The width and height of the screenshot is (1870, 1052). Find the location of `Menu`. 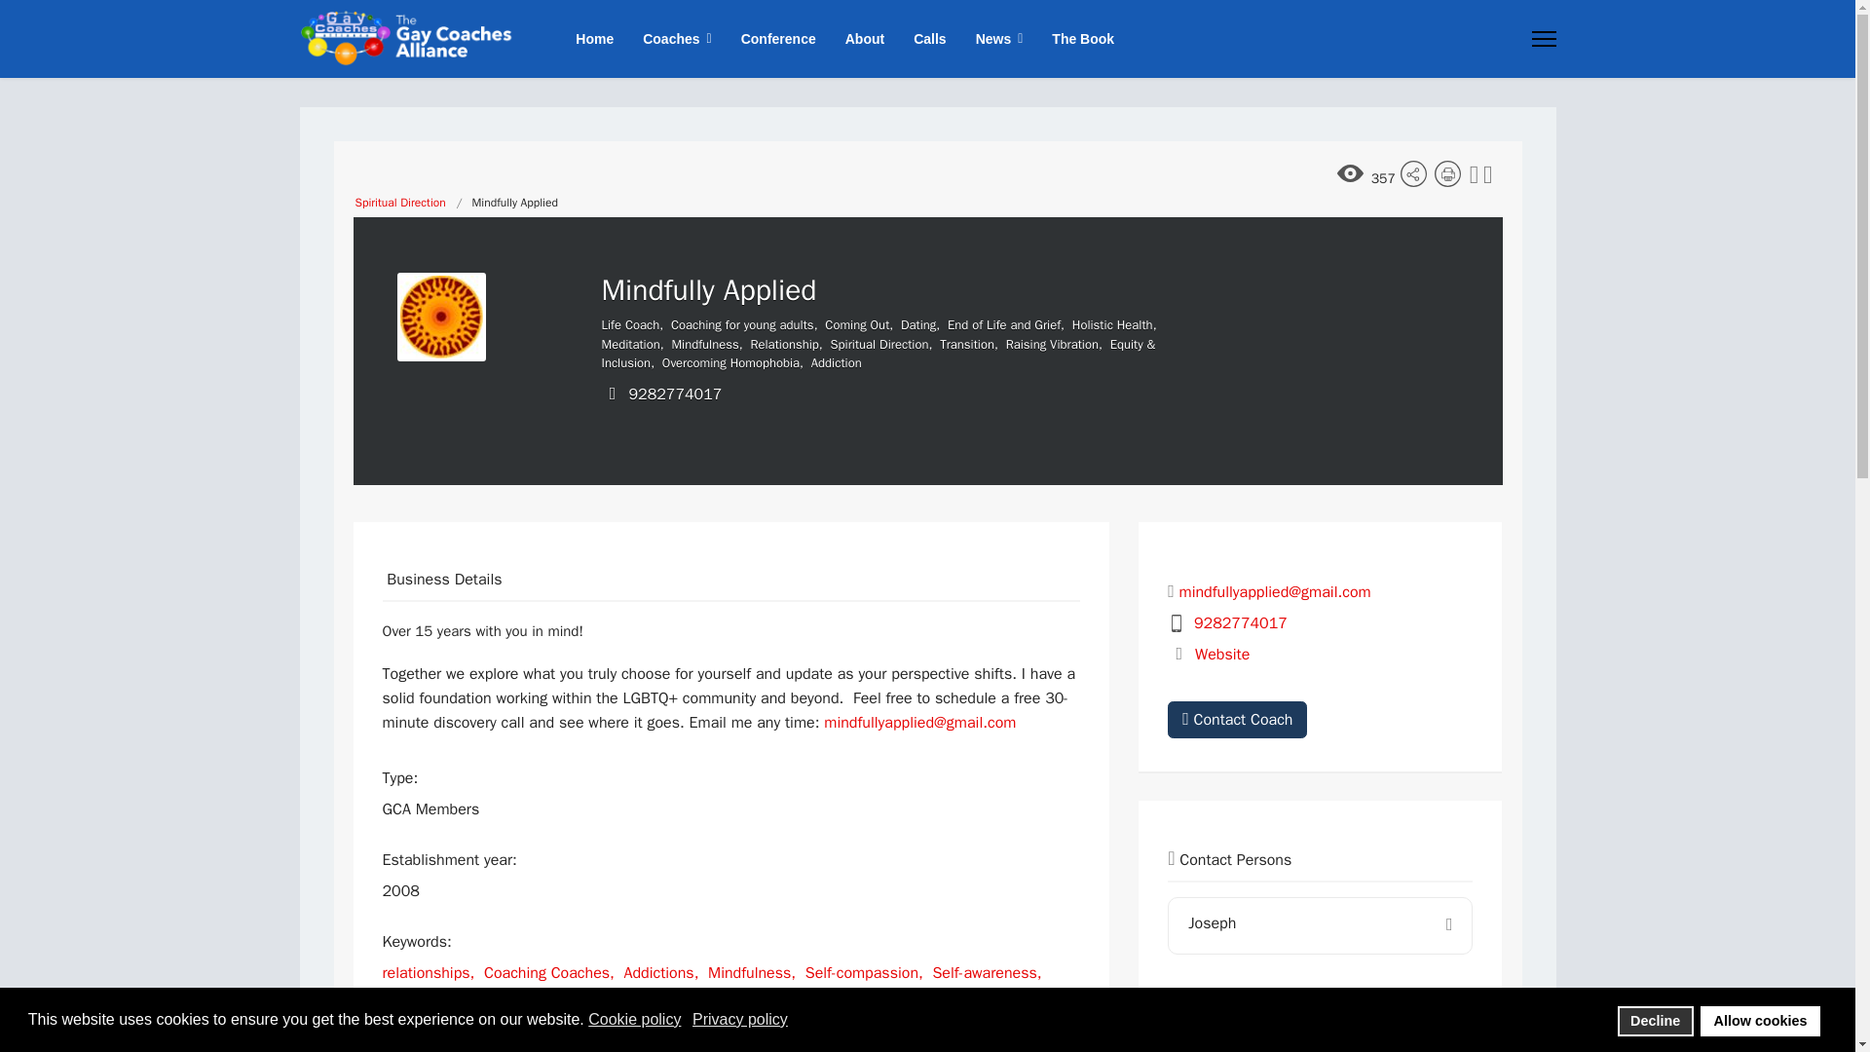

Menu is located at coordinates (1543, 39).